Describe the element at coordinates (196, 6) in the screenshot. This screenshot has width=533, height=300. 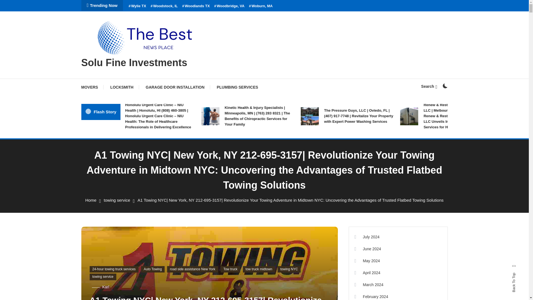
I see `Woodlands TX` at that location.